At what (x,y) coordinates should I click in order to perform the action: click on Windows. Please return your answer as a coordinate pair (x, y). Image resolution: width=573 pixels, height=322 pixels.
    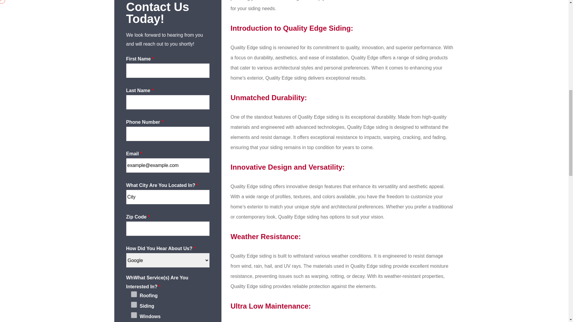
    Looking at the image, I should click on (134, 315).